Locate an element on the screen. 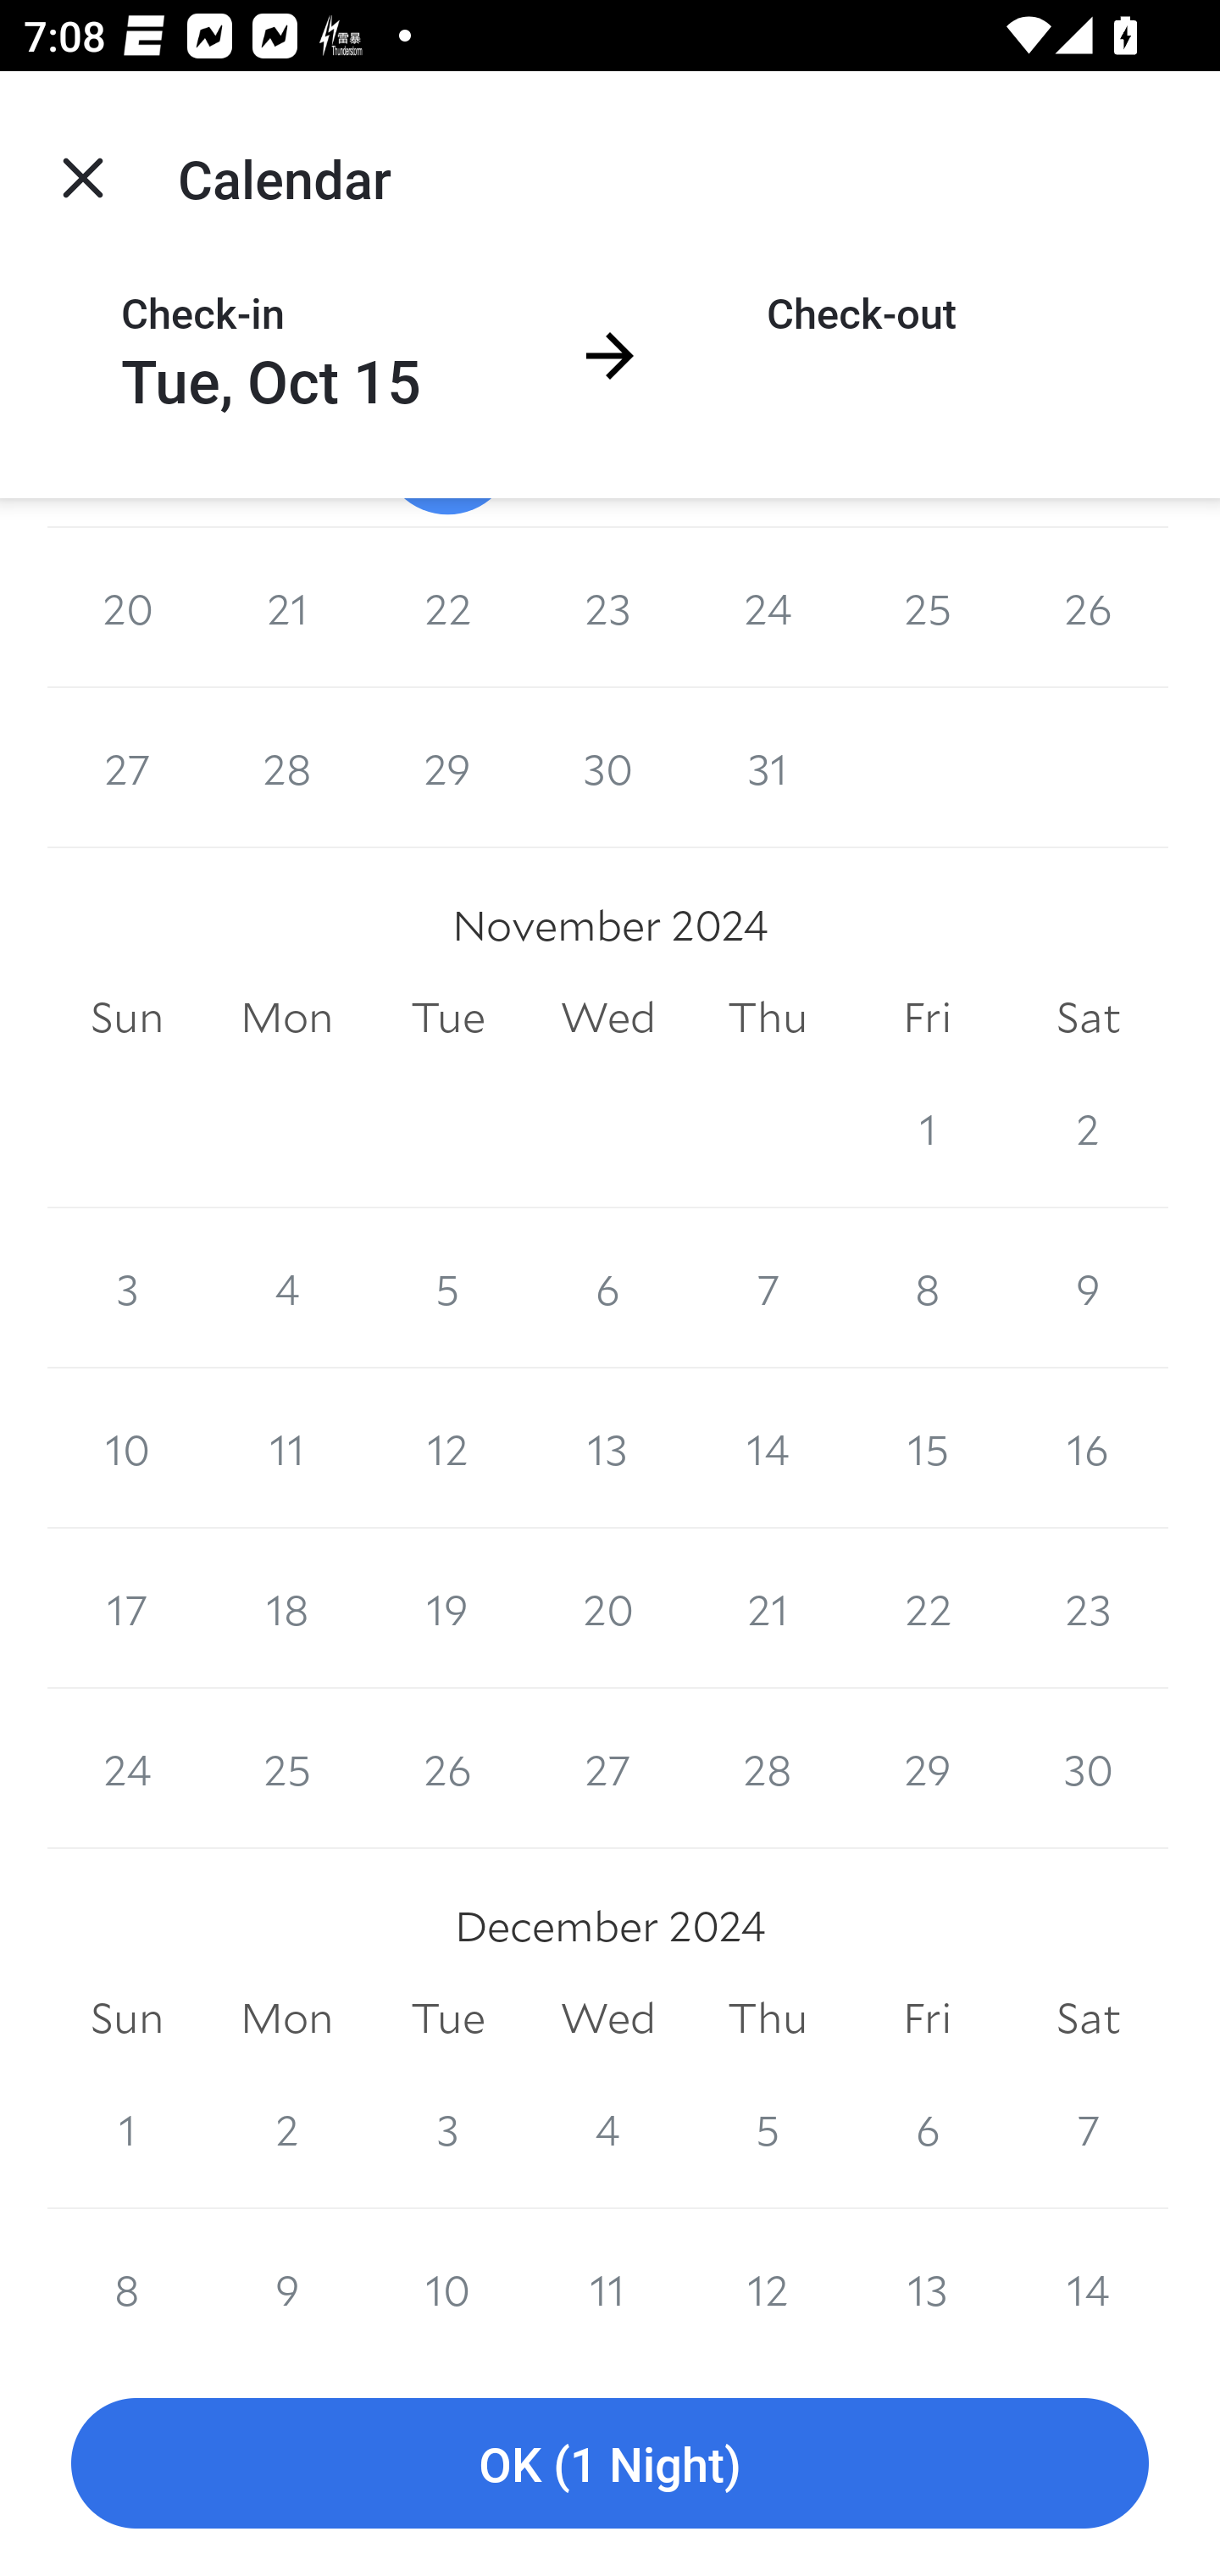  28 28 October 2024 is located at coordinates (286, 768).